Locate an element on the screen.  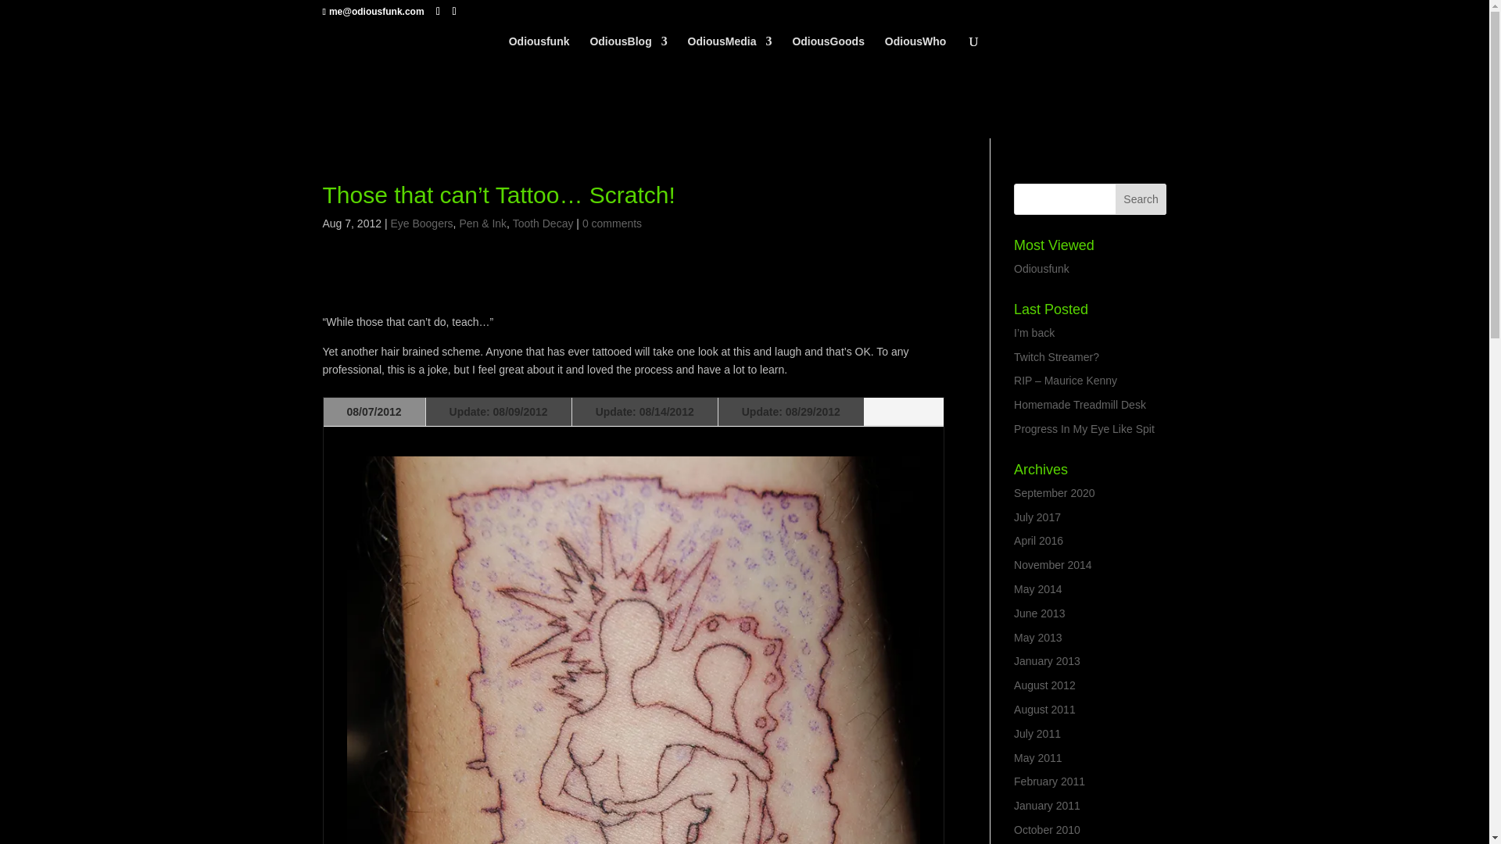
0 comments is located at coordinates (611, 223).